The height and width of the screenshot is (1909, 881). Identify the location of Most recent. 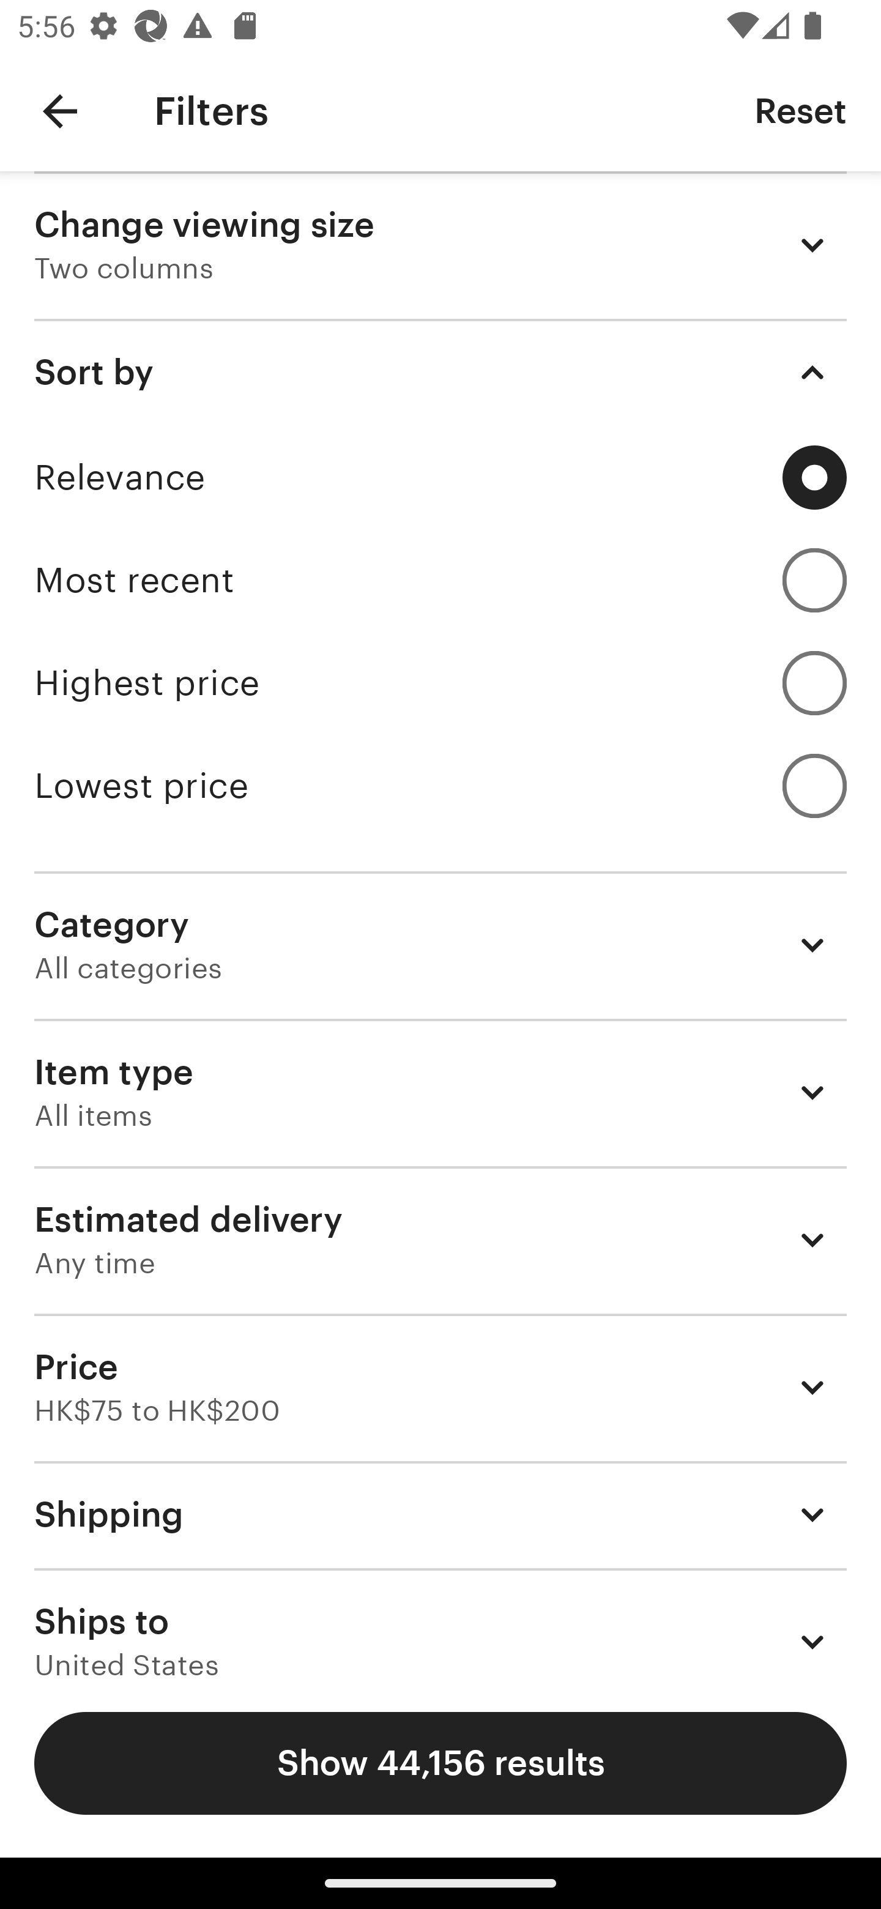
(441, 580).